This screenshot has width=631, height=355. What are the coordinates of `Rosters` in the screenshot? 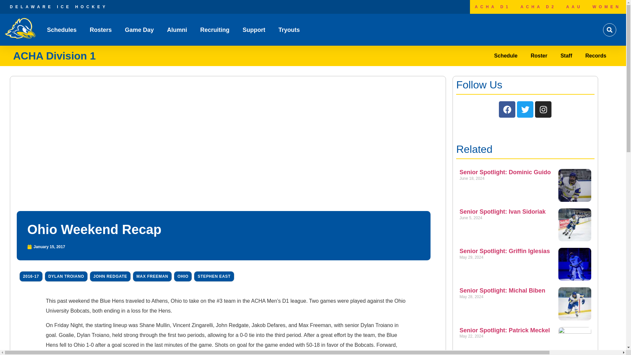 It's located at (101, 30).